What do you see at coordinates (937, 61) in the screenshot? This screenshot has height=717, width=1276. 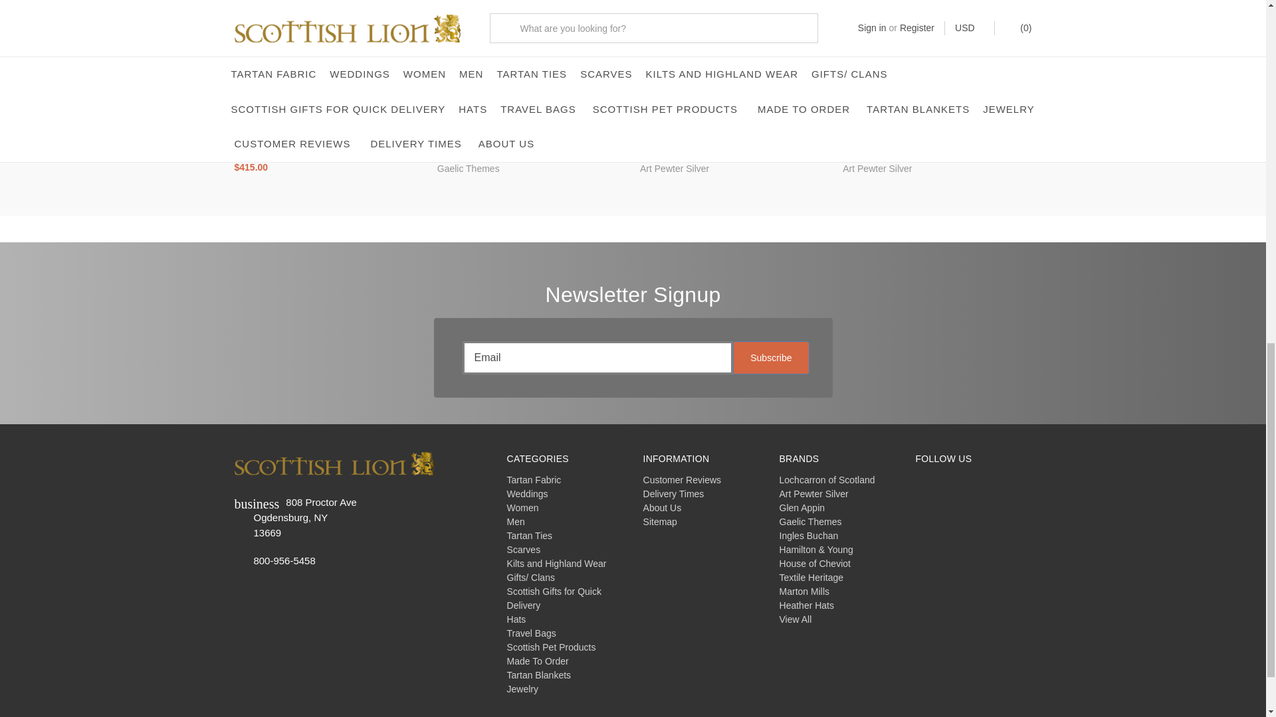 I see `FARQUHARSON Clan Kilt Pin` at bounding box center [937, 61].